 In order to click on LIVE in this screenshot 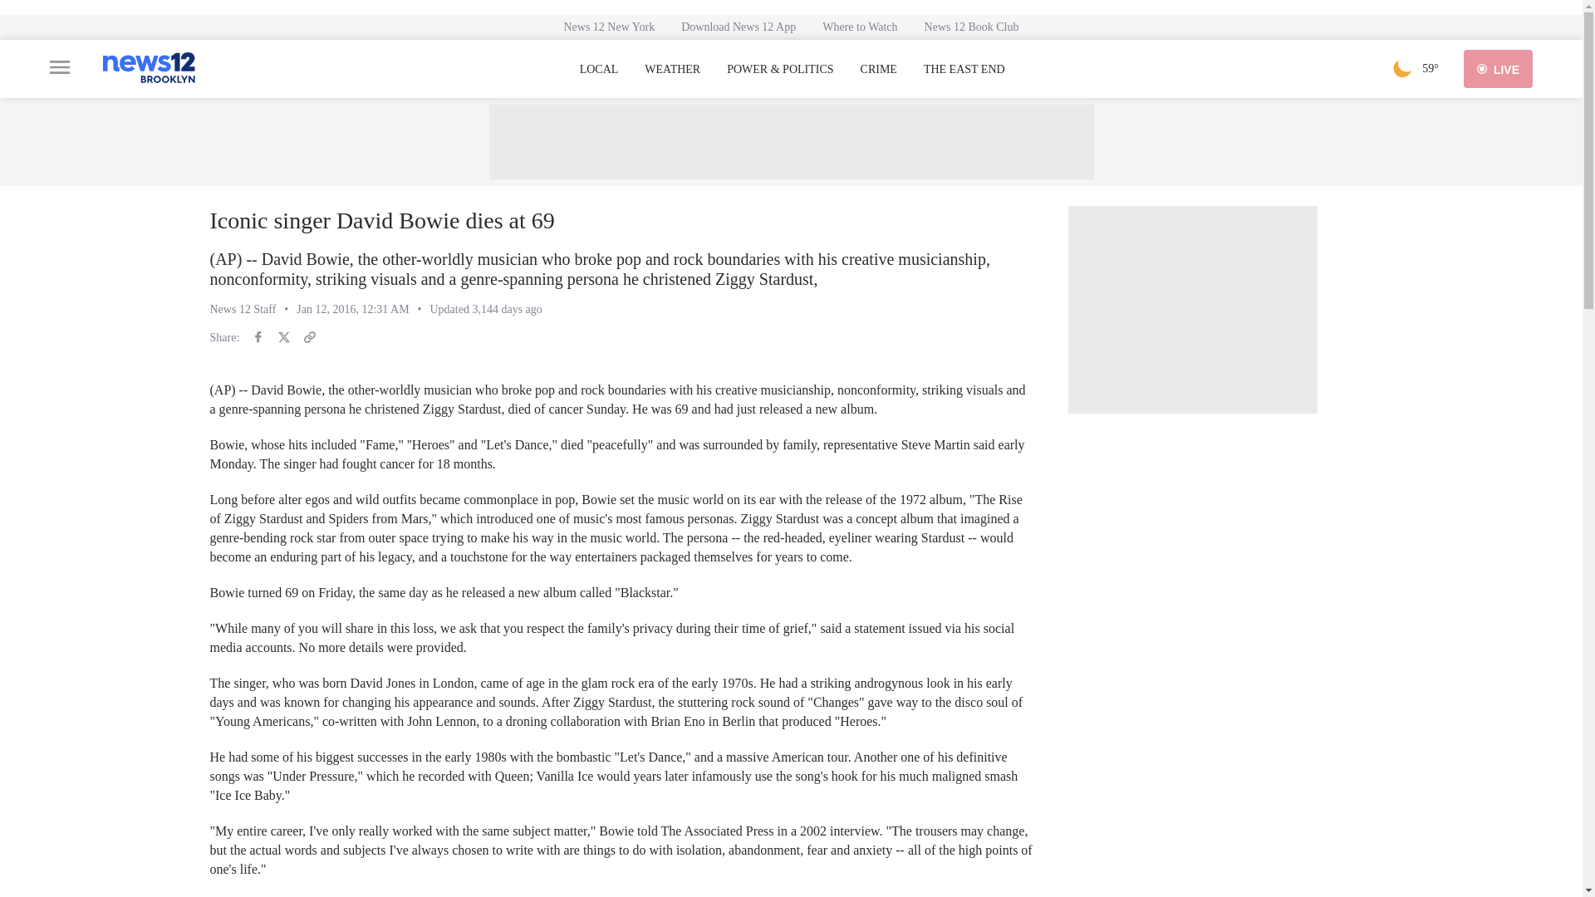, I will do `click(1499, 68)`.